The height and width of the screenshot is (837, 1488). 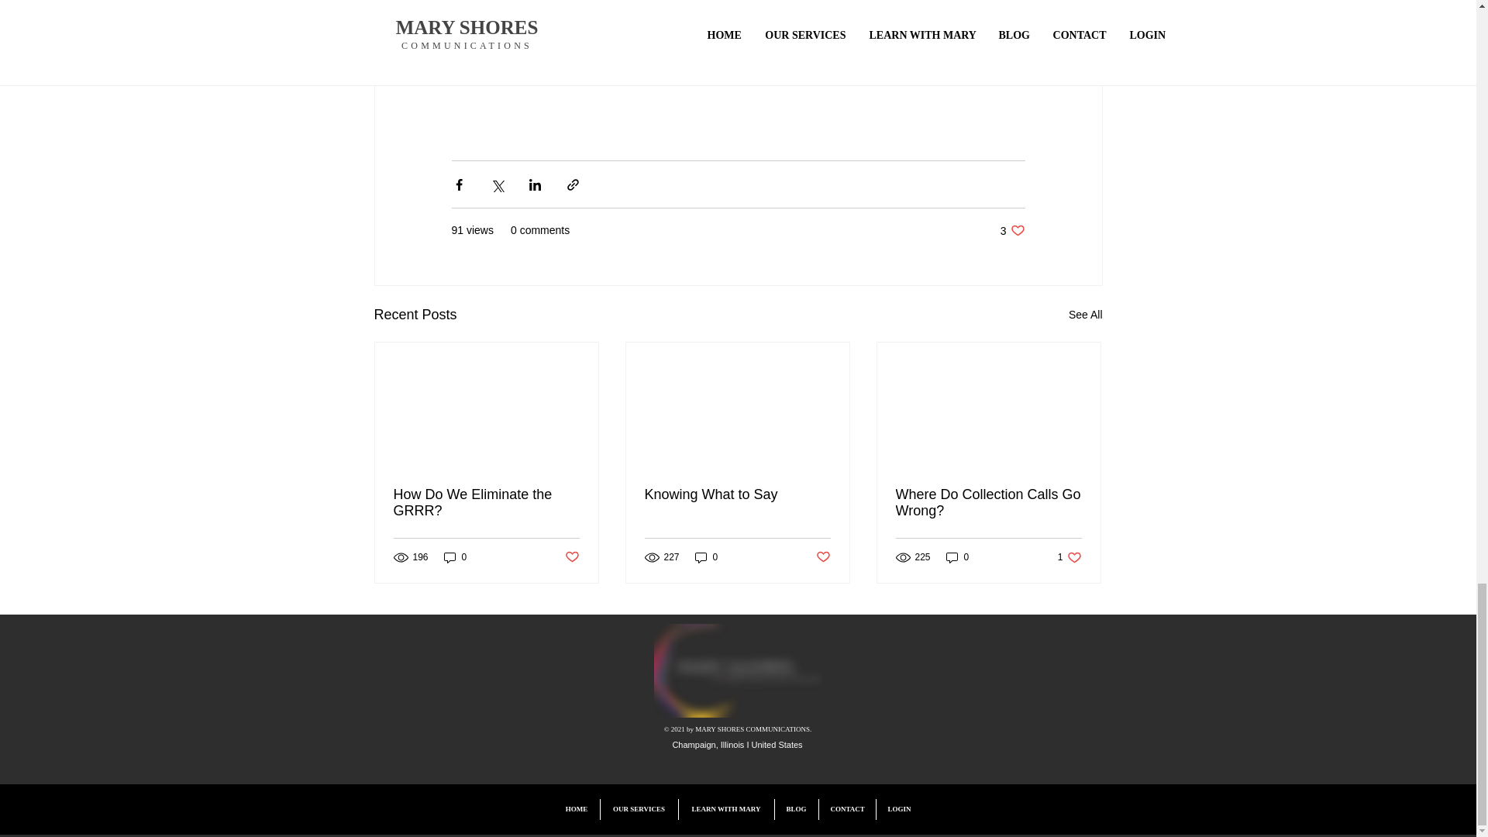 What do you see at coordinates (1012, 230) in the screenshot?
I see `Post not marked as liked` at bounding box center [1012, 230].